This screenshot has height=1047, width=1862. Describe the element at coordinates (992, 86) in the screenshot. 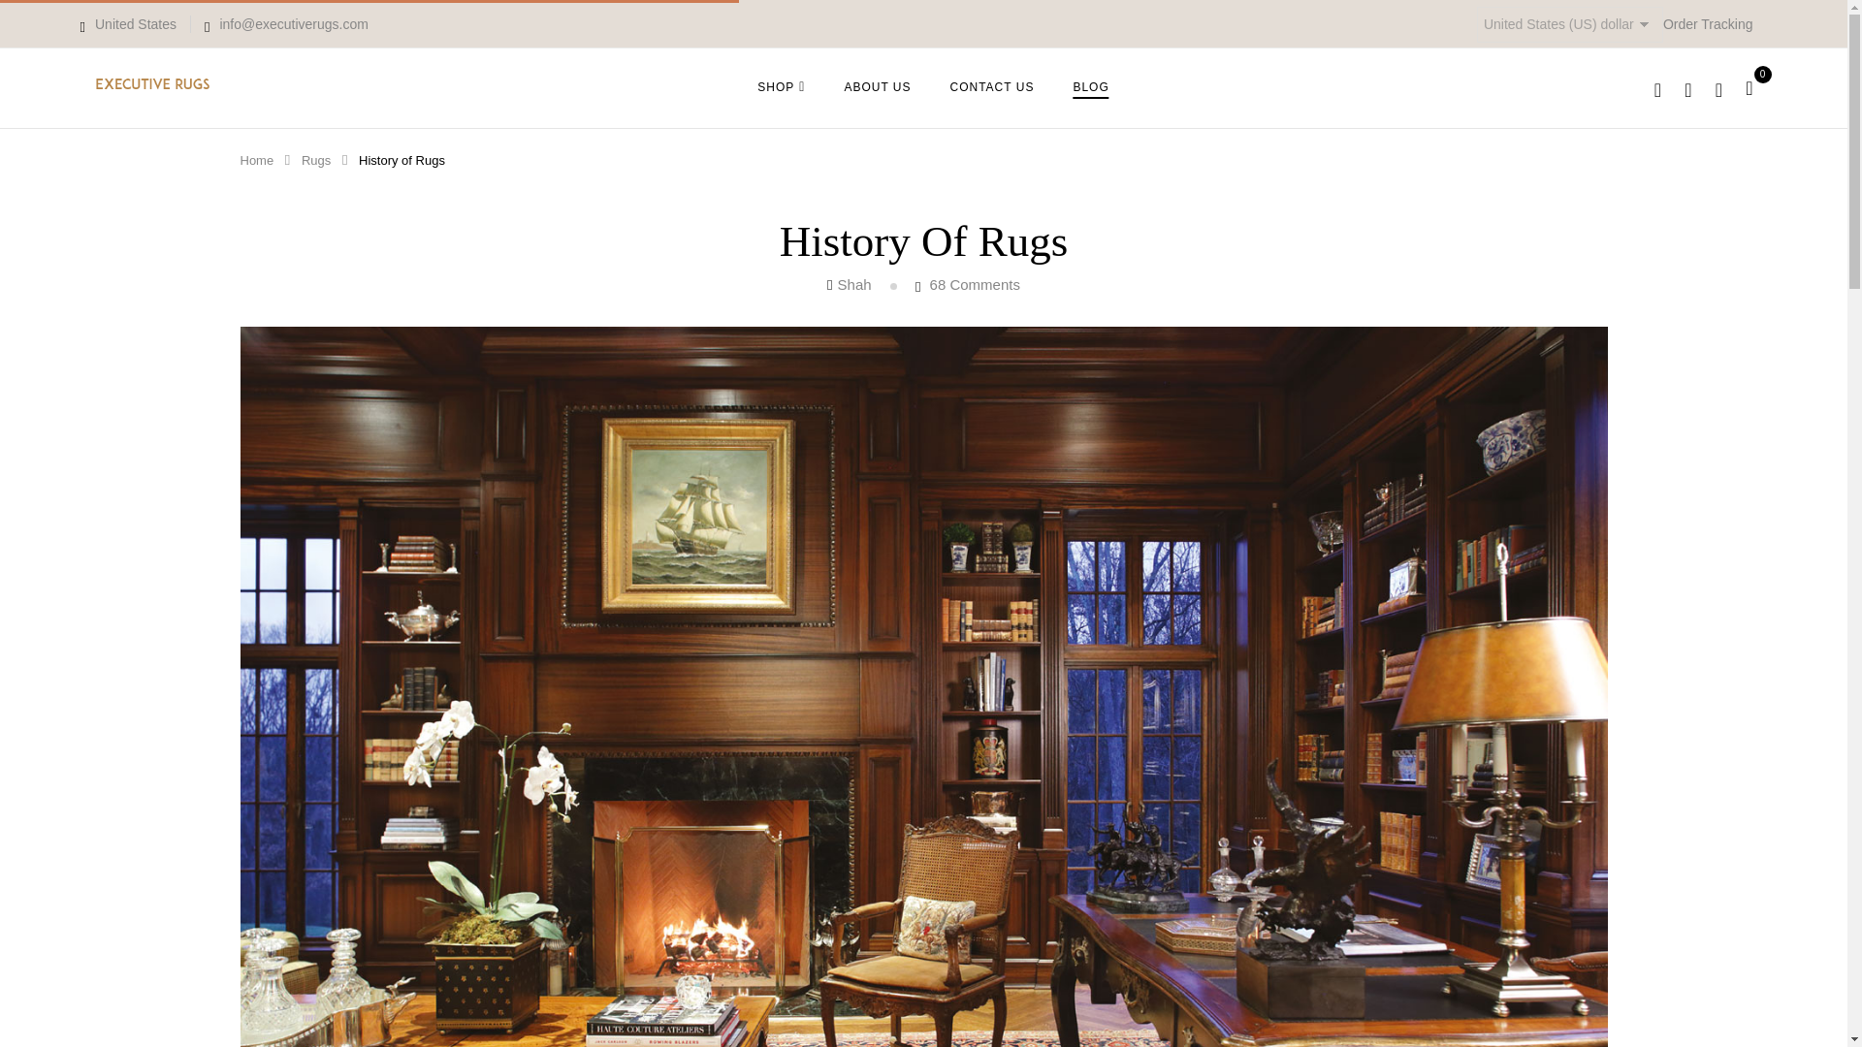

I see `CONTACT US` at that location.